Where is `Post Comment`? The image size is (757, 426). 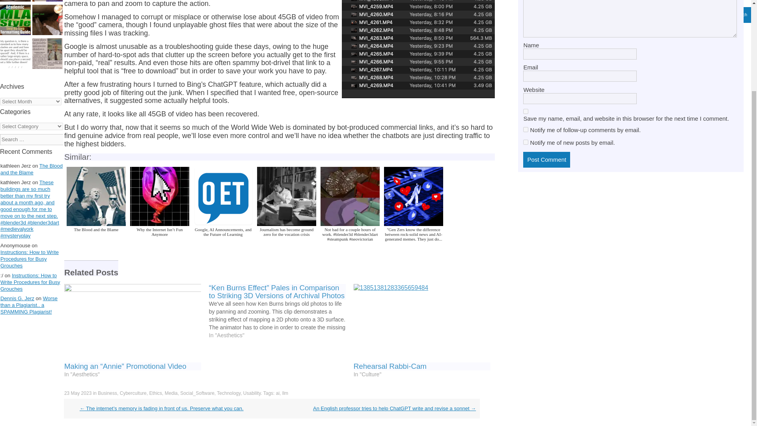
Post Comment is located at coordinates (546, 159).